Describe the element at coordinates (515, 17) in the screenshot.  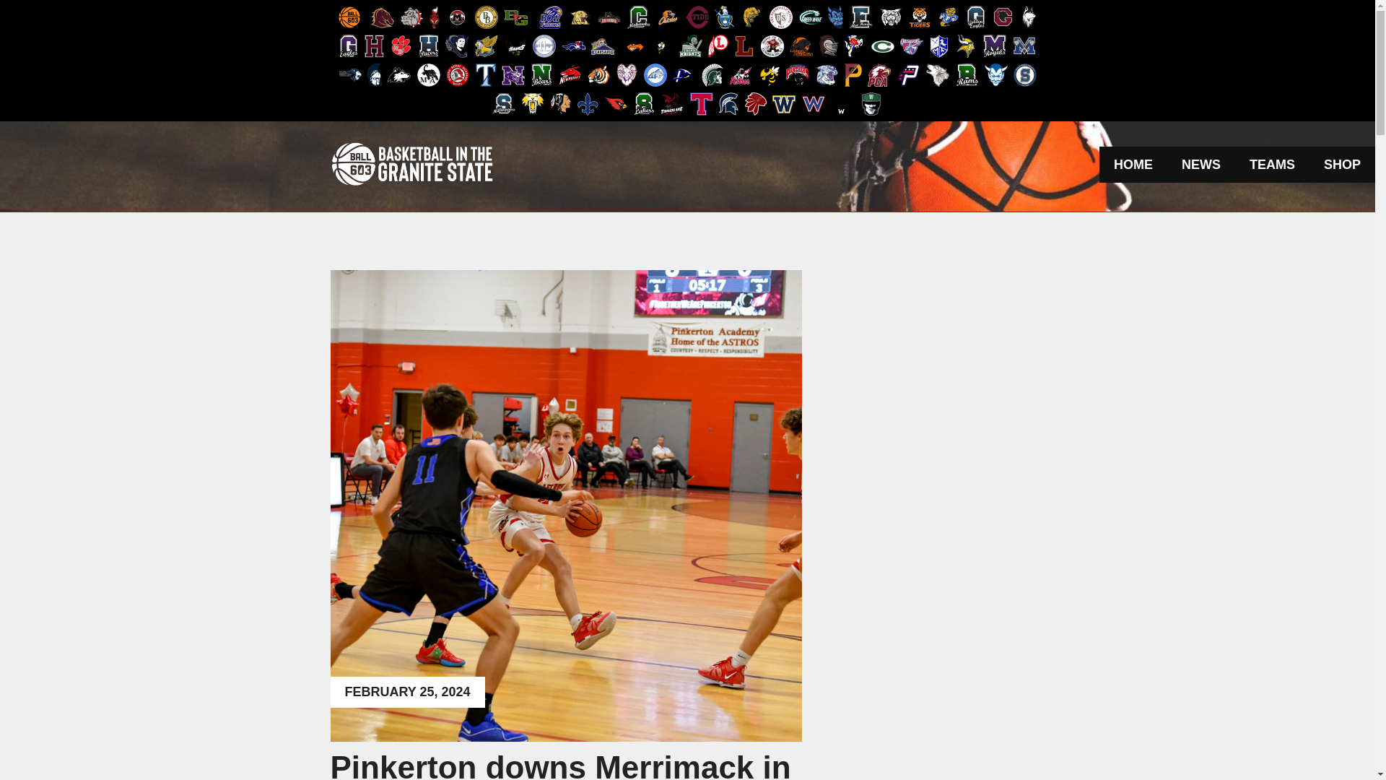
I see `Bishop Guertin` at that location.